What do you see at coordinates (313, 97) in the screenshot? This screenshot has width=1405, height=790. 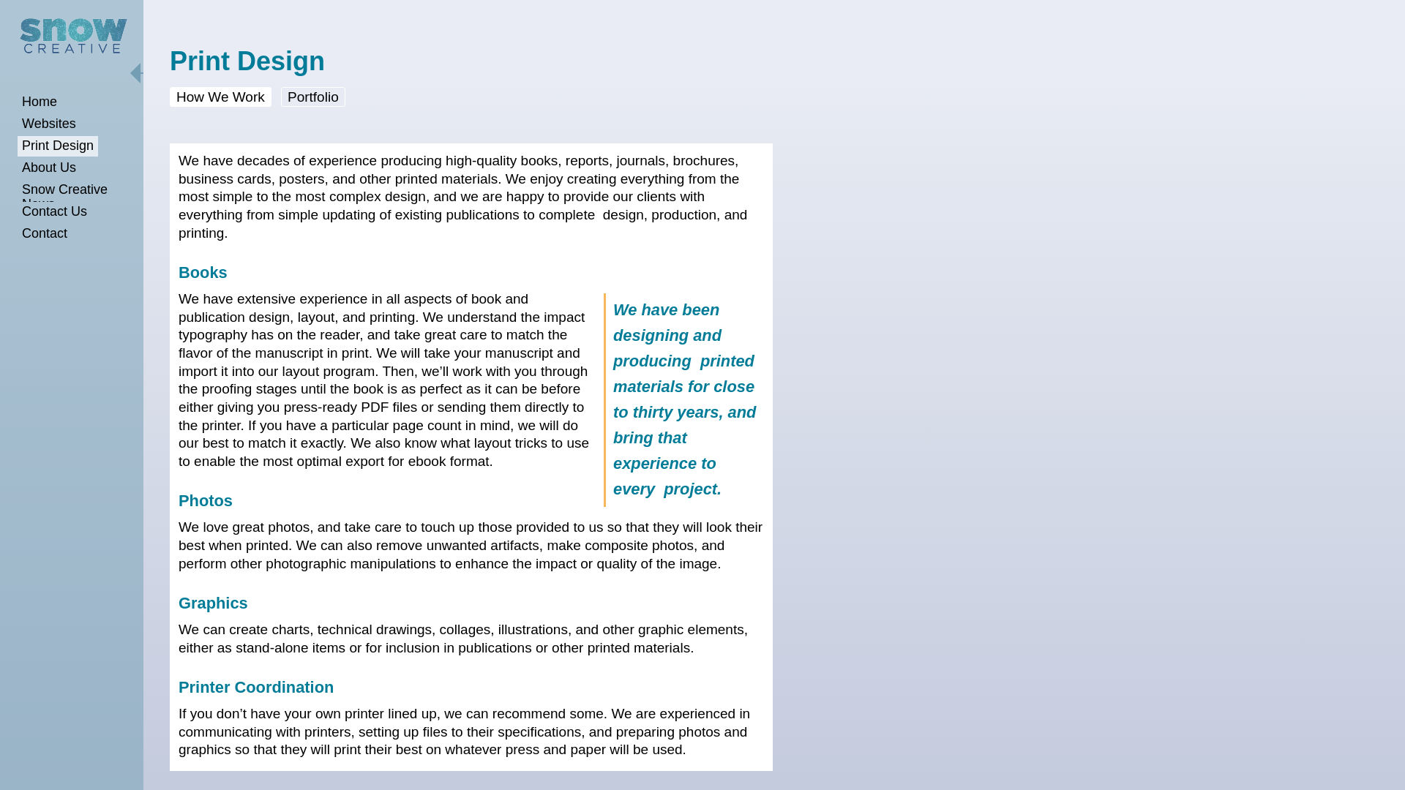 I see `Portfolio` at bounding box center [313, 97].